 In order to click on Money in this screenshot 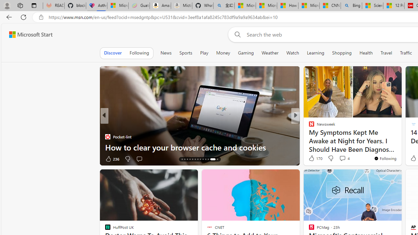, I will do `click(223, 53)`.